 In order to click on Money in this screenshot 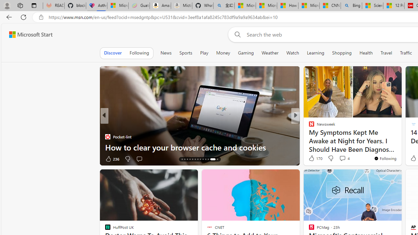, I will do `click(223, 53)`.